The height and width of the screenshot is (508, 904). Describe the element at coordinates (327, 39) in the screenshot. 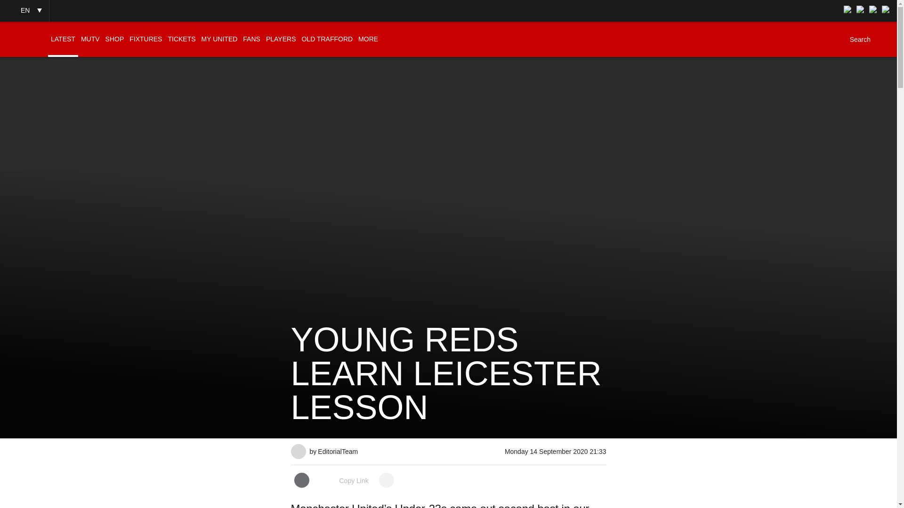

I see `OLD TRAFFORD` at that location.